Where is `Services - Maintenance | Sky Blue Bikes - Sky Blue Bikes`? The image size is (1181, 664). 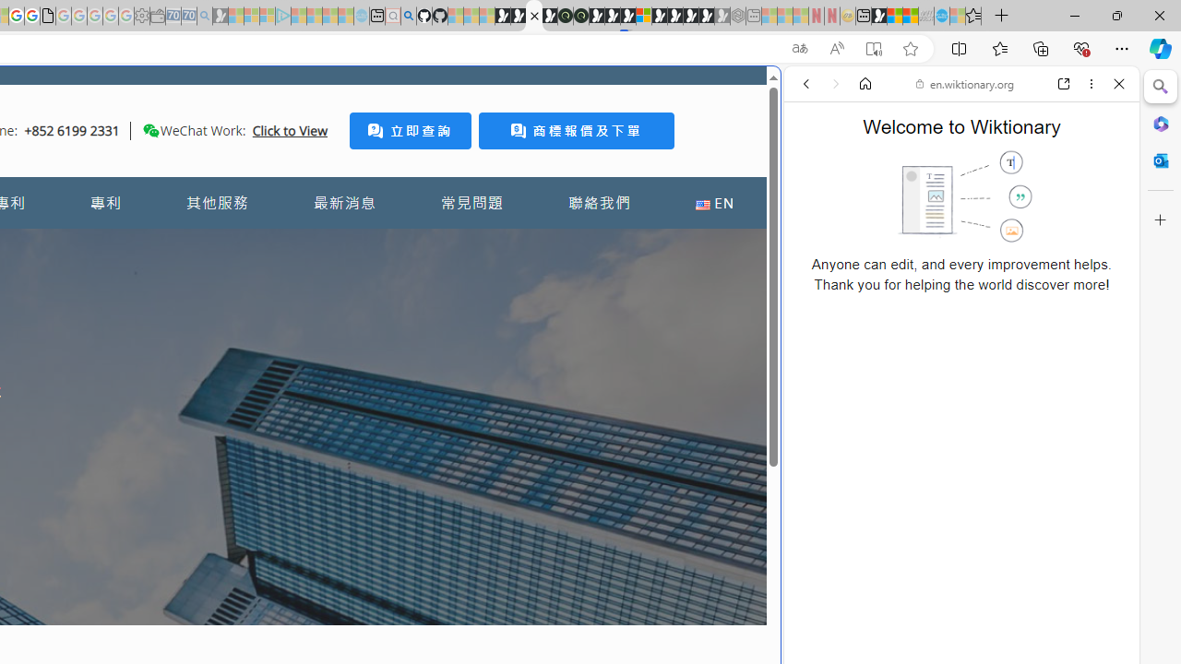 Services - Maintenance | Sky Blue Bikes - Sky Blue Bikes is located at coordinates (941, 17).